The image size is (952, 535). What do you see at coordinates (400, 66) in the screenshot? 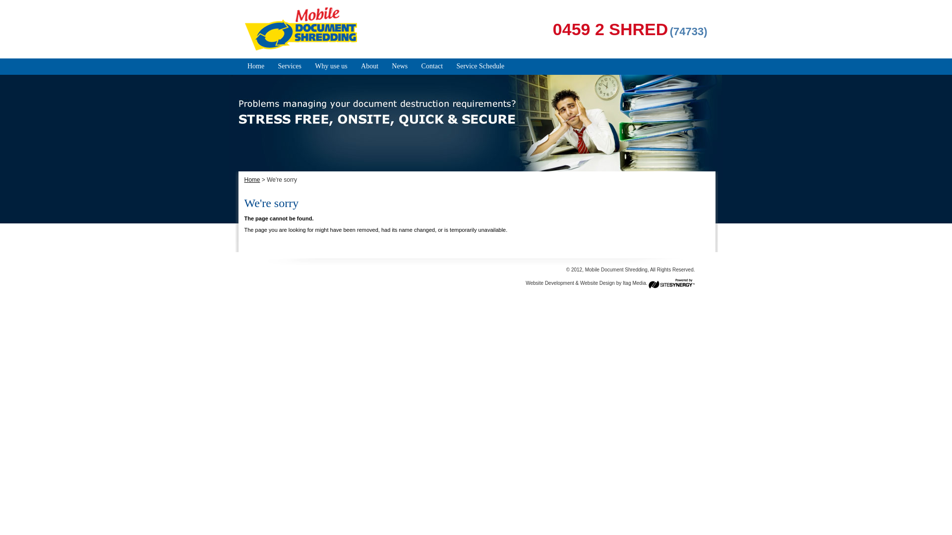
I see `News` at bounding box center [400, 66].